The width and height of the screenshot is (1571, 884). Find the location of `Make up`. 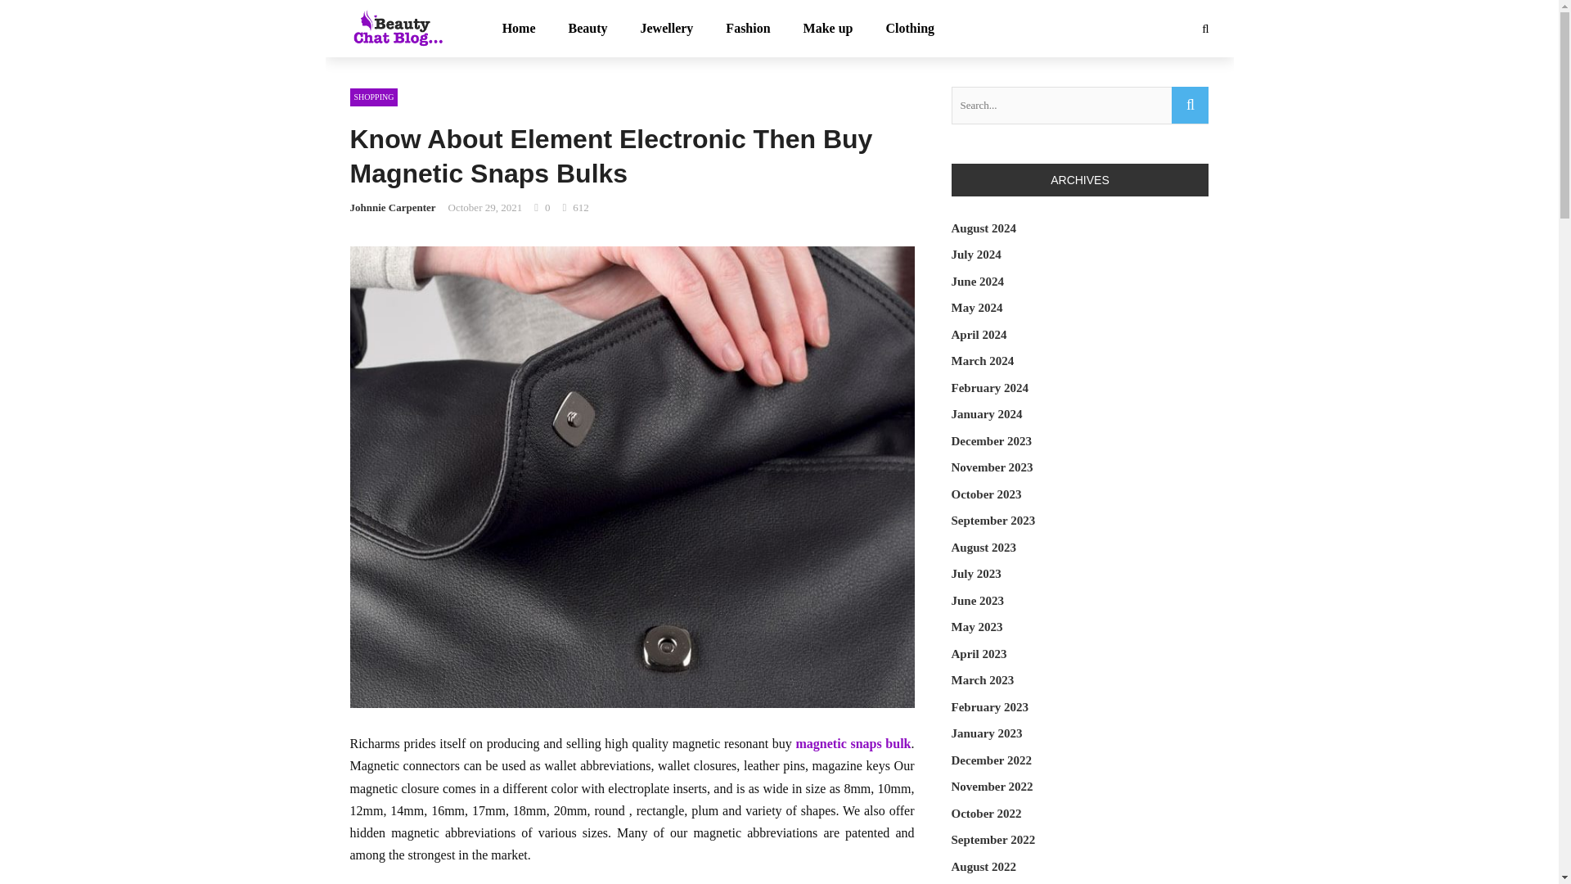

Make up is located at coordinates (828, 29).